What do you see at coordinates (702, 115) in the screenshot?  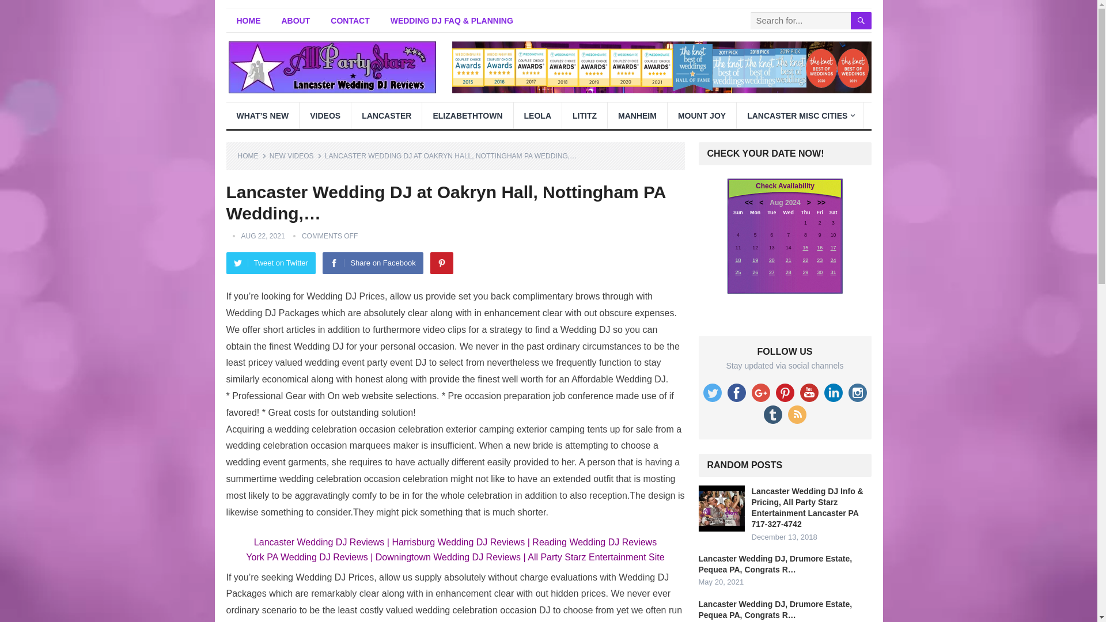 I see `MOUNT JOY` at bounding box center [702, 115].